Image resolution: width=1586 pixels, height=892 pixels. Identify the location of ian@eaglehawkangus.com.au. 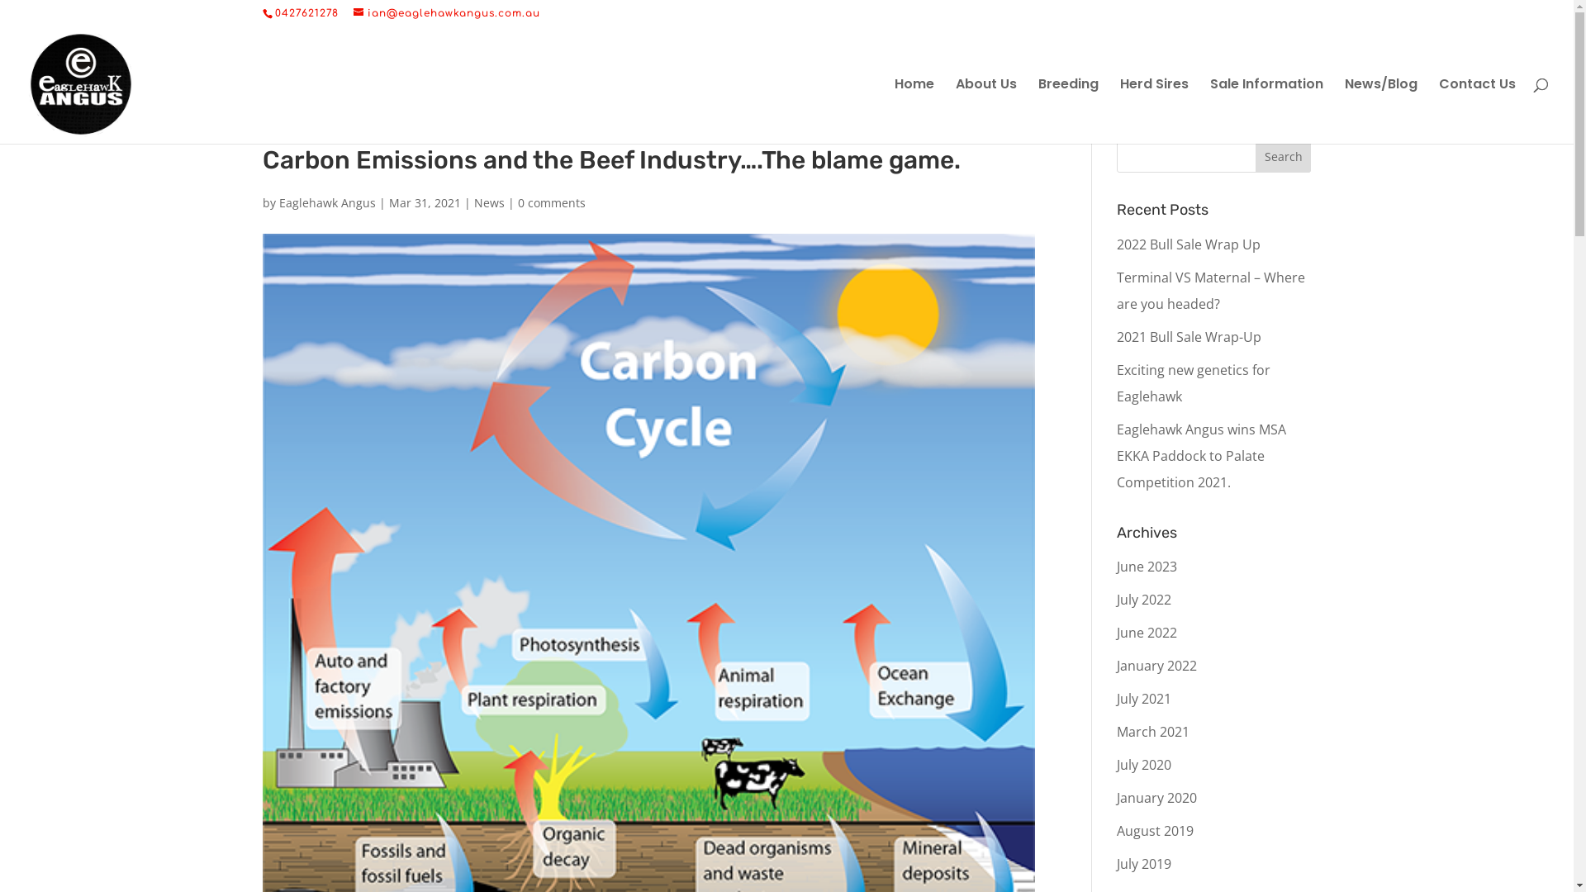
(447, 13).